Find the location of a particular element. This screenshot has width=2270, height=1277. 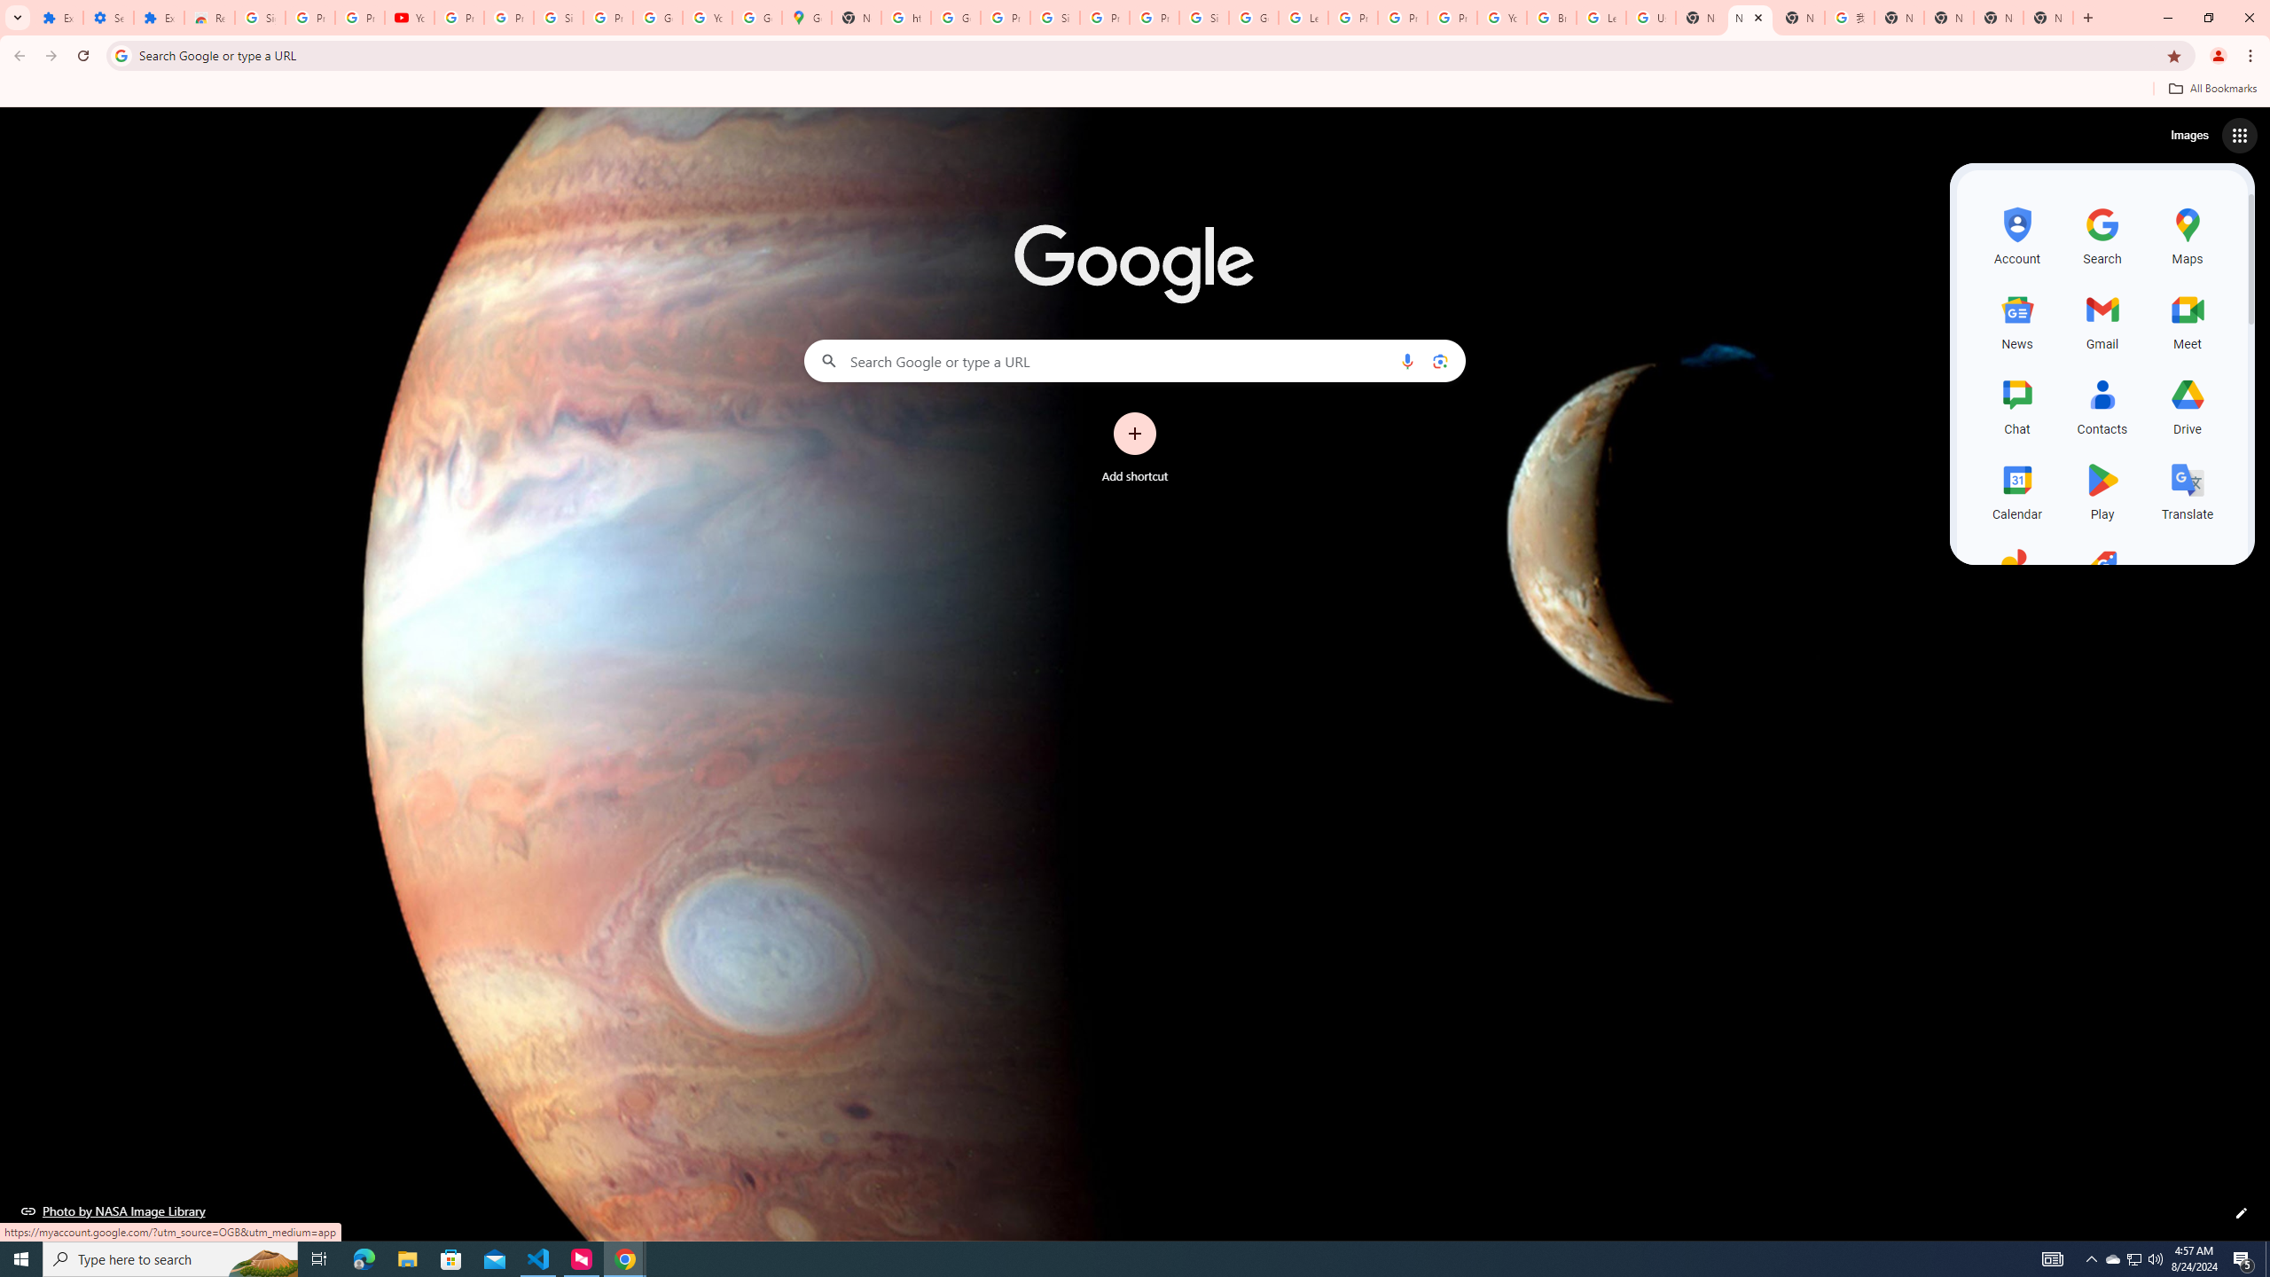

Shopping, row 5 of 5 and column 2 of 3 in the first section is located at coordinates (2103, 575).